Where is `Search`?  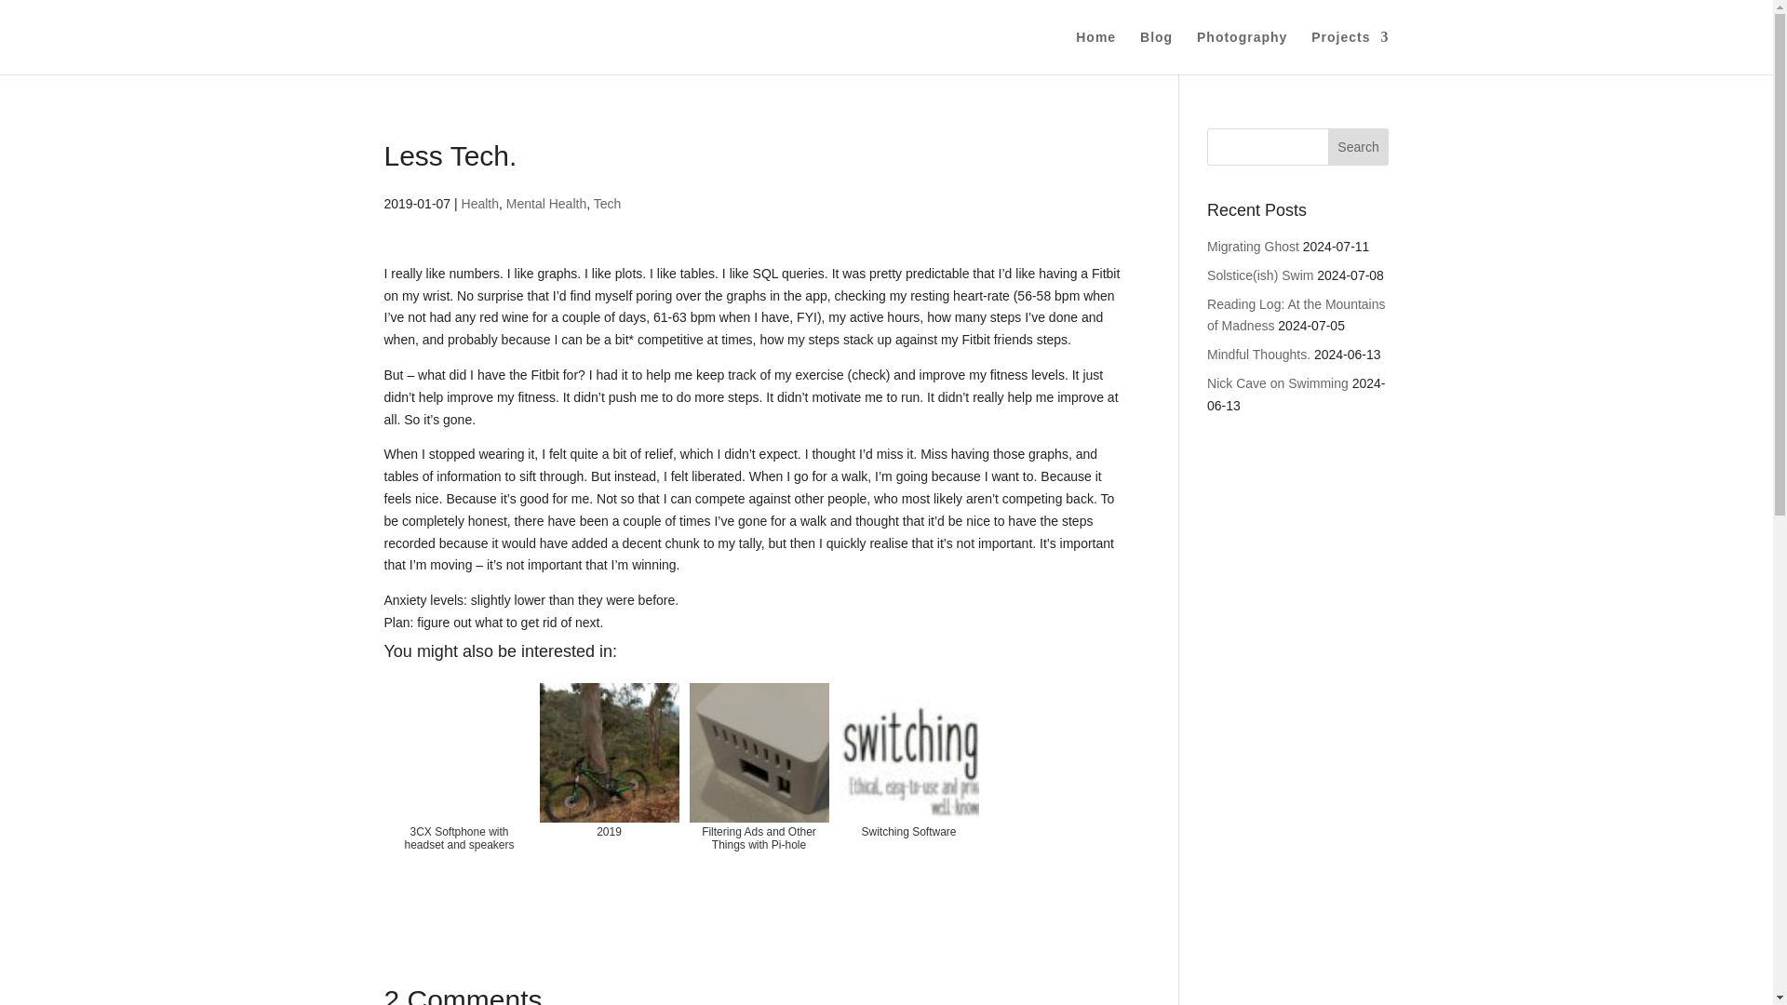
Search is located at coordinates (1359, 147).